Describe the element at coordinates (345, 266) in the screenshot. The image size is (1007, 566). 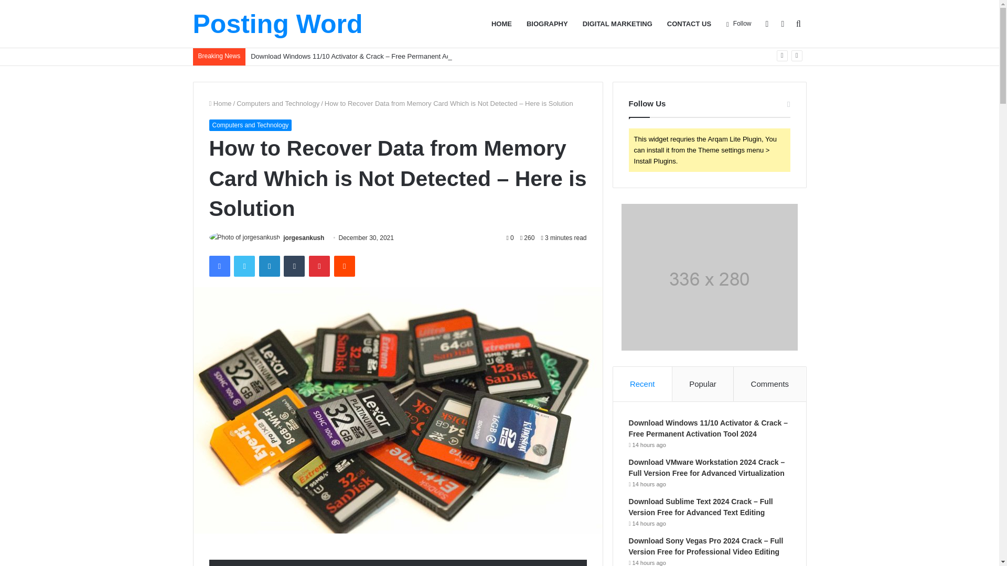
I see `Reddit` at that location.